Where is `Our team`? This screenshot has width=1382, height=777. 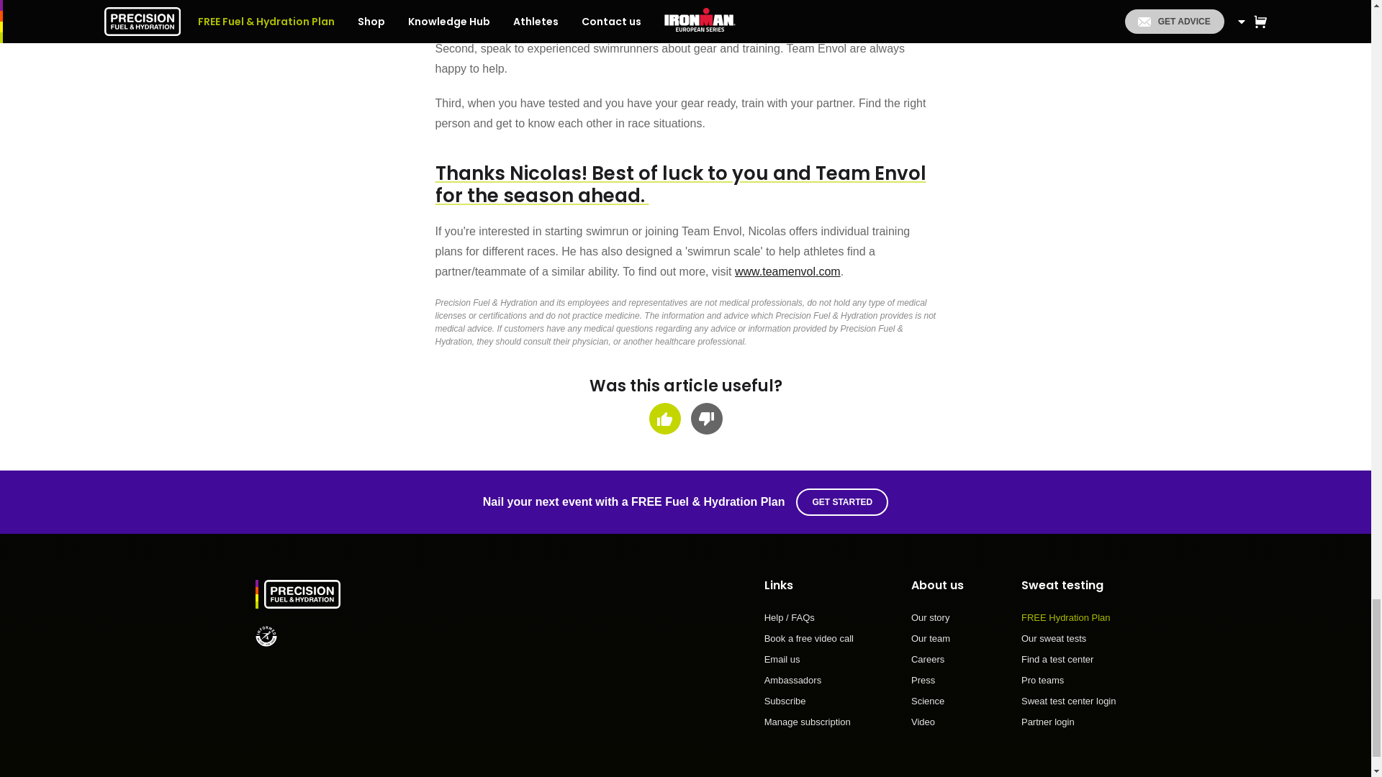
Our team is located at coordinates (937, 645).